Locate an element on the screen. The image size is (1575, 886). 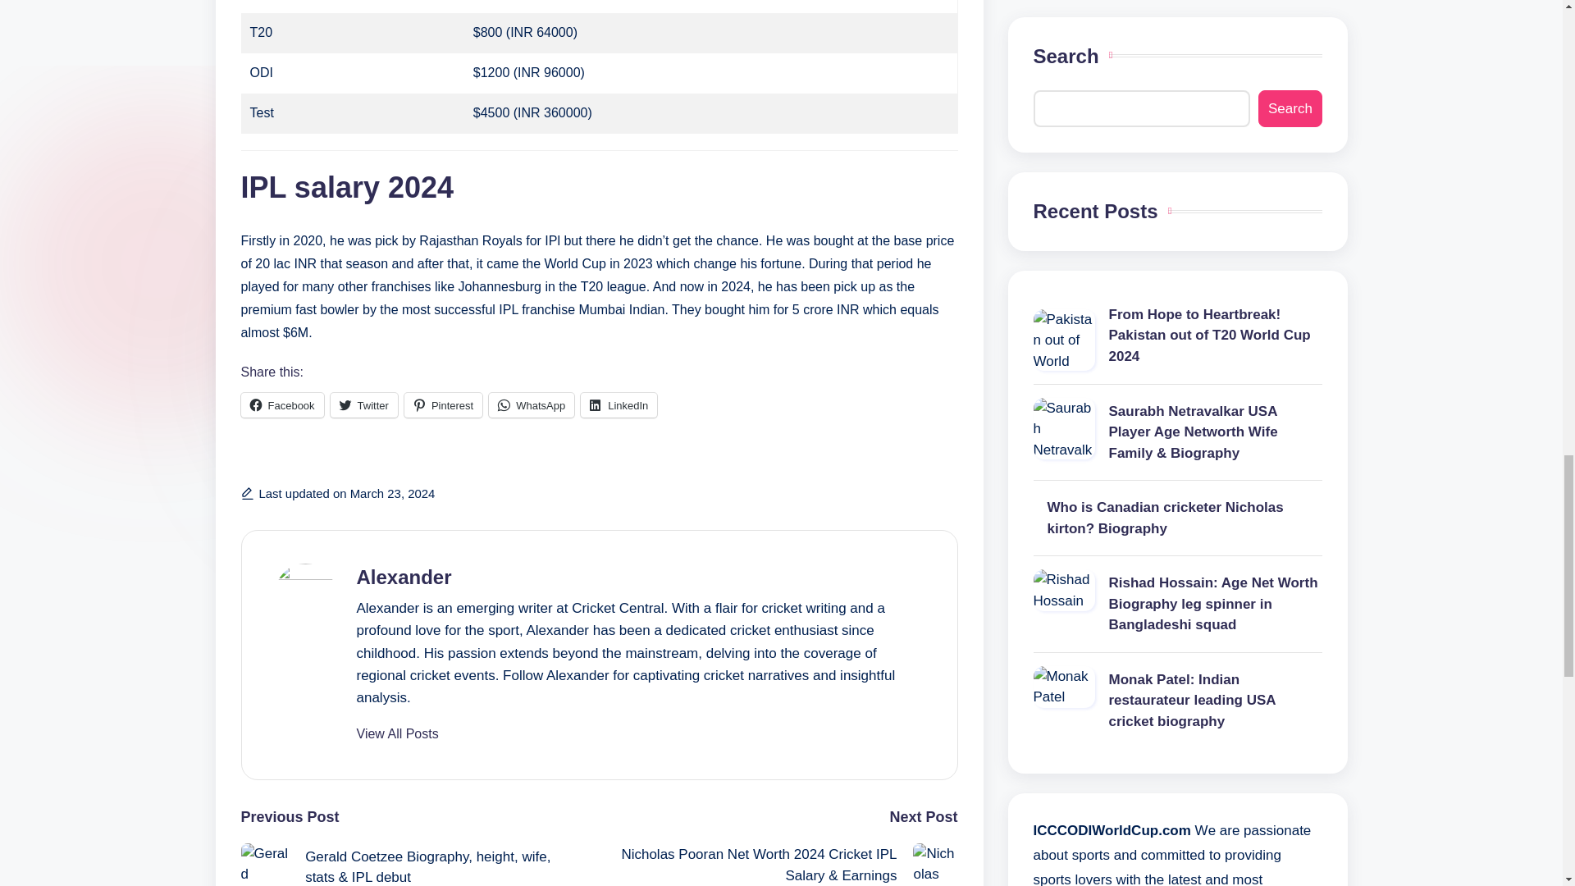
Click to share on Pinterest is located at coordinates (443, 405).